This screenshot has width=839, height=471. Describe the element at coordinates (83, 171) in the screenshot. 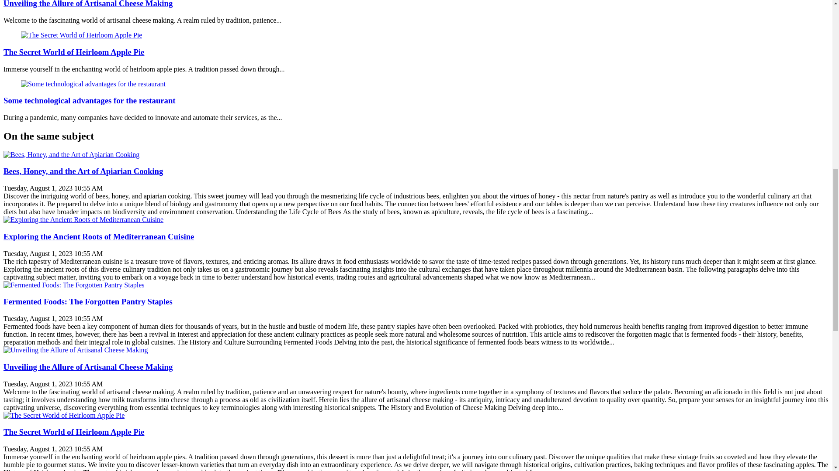

I see `Bees, Honey, and the Art of Apiarian Cooking` at that location.